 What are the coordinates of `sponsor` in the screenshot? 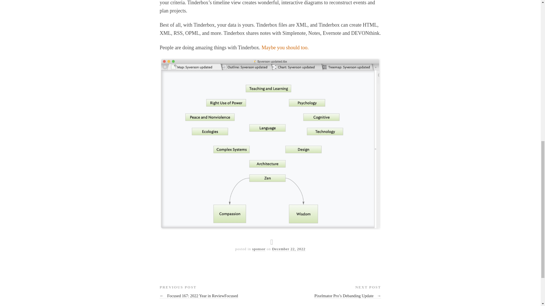 It's located at (259, 249).